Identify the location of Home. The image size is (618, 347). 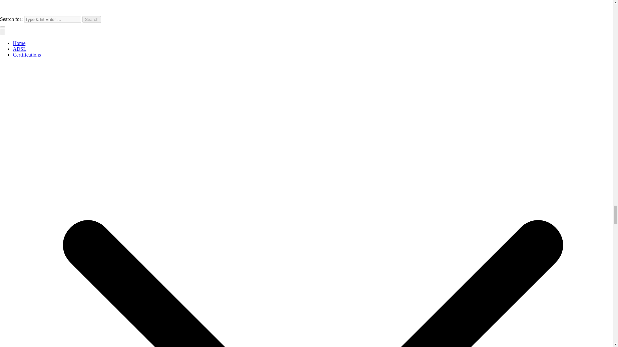
(19, 43).